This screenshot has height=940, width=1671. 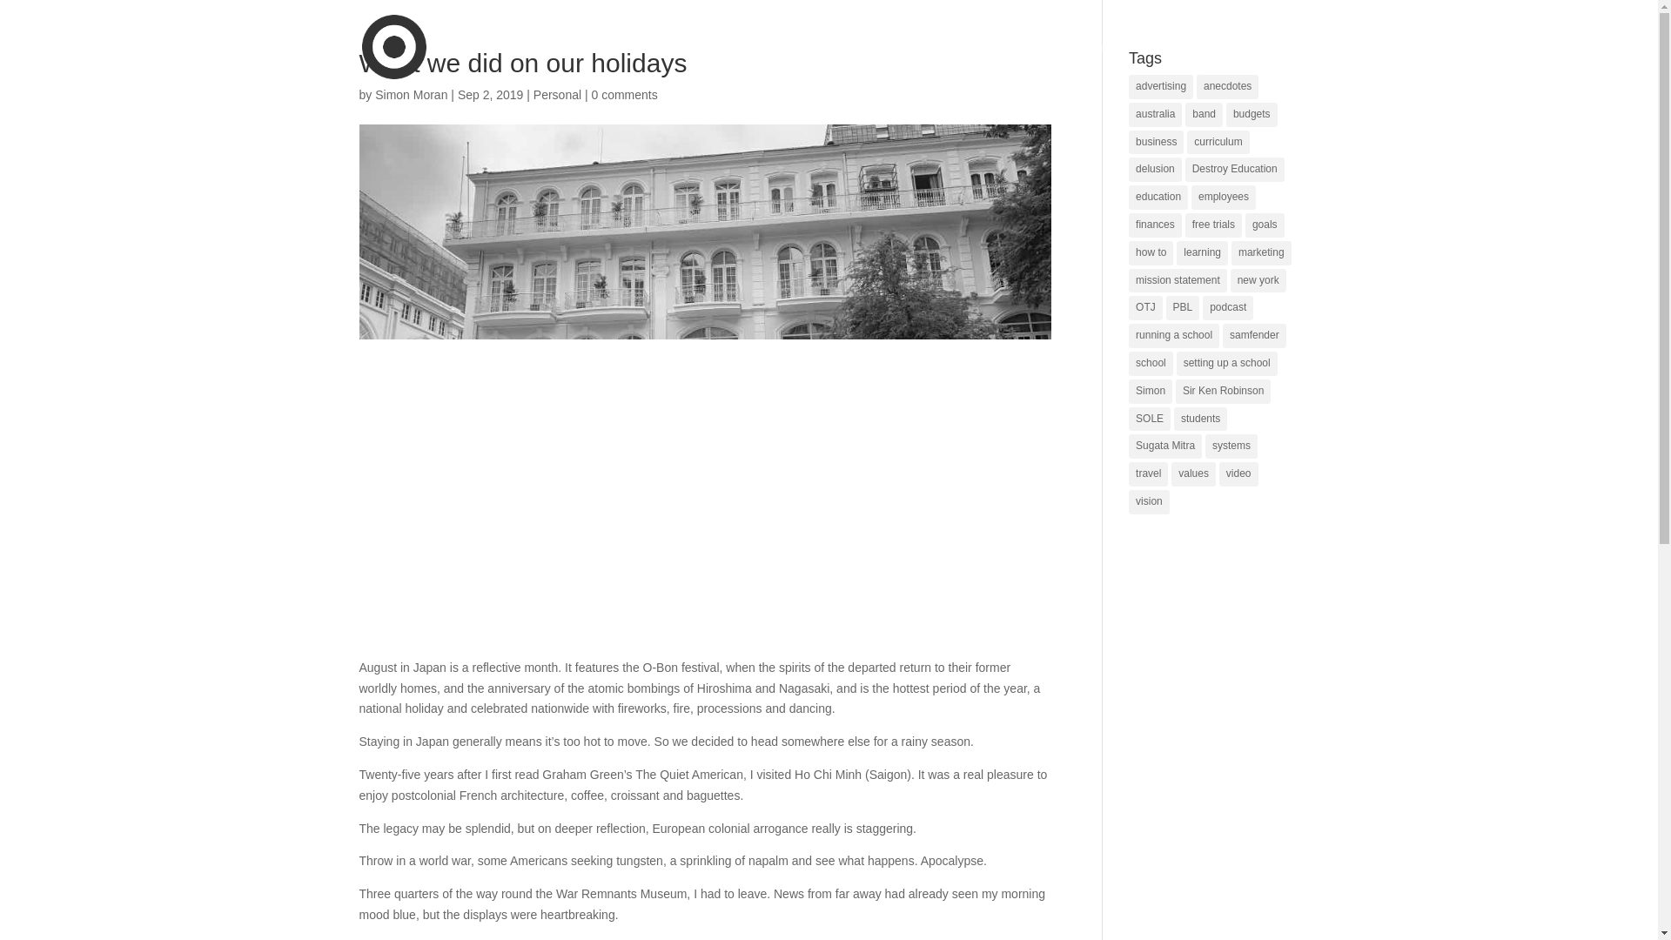 What do you see at coordinates (1154, 68) in the screenshot?
I see `Glossary` at bounding box center [1154, 68].